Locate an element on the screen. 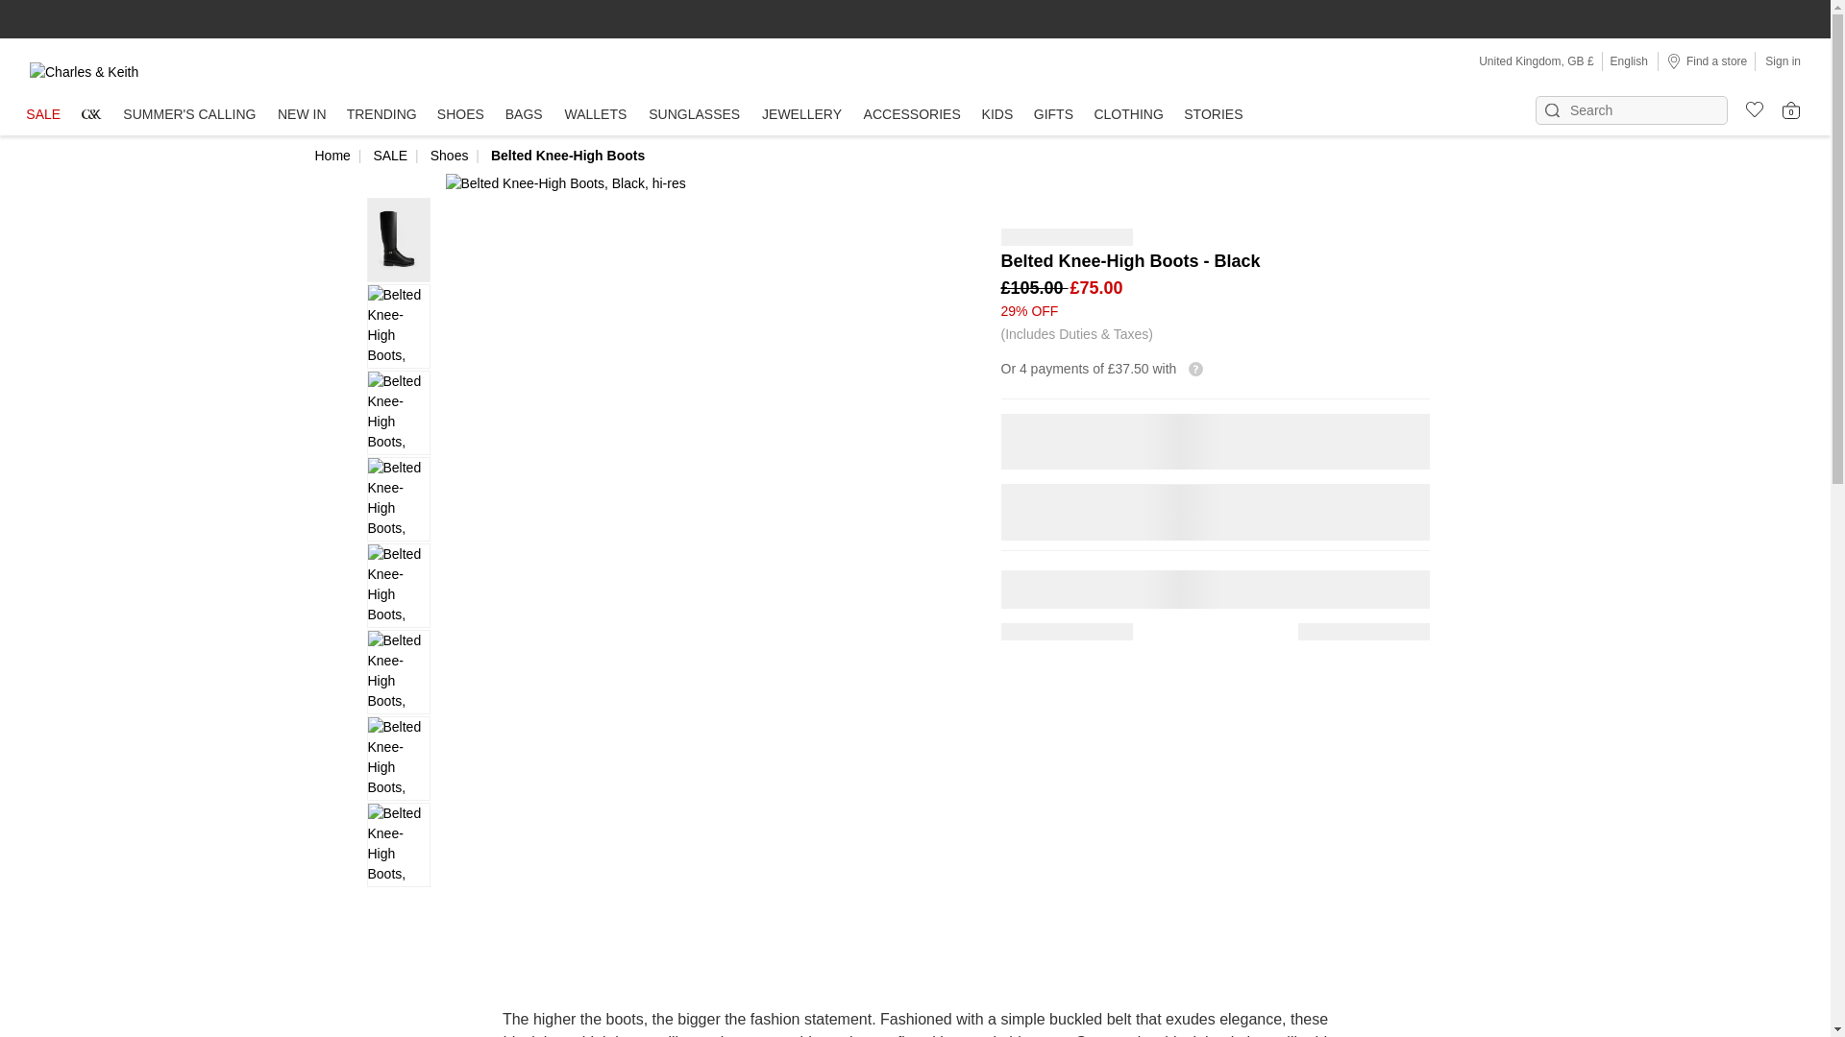  TRENDING is located at coordinates (381, 115).